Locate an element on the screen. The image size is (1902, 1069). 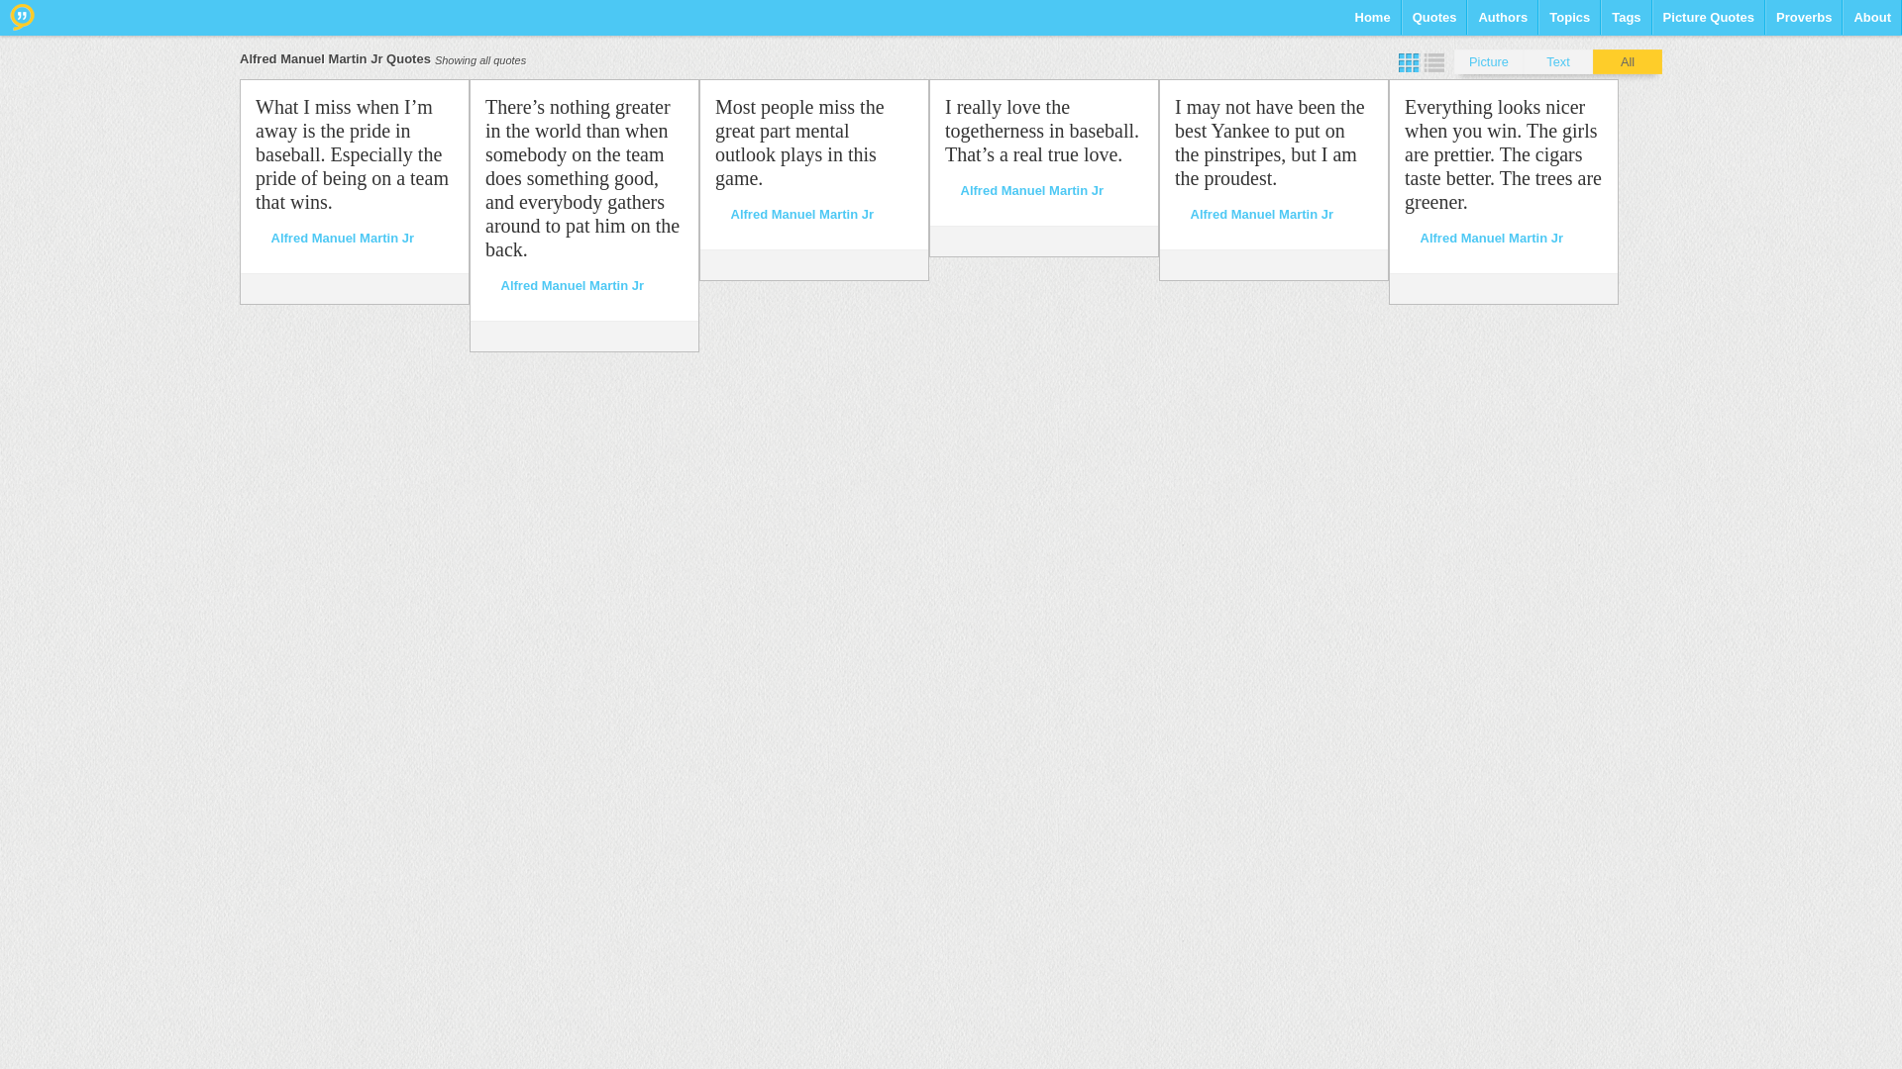
Authors is located at coordinates (1502, 24).